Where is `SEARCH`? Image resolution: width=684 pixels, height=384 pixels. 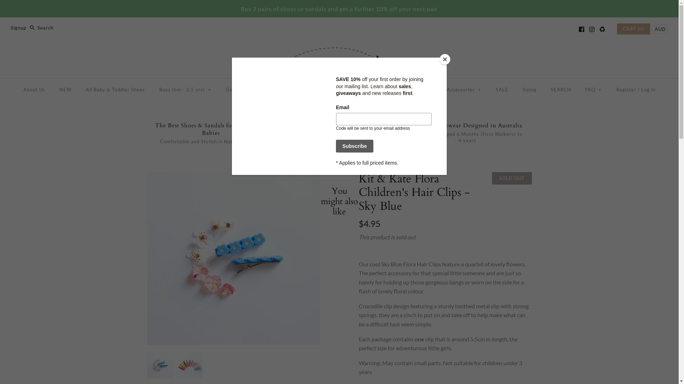 SEARCH is located at coordinates (561, 90).